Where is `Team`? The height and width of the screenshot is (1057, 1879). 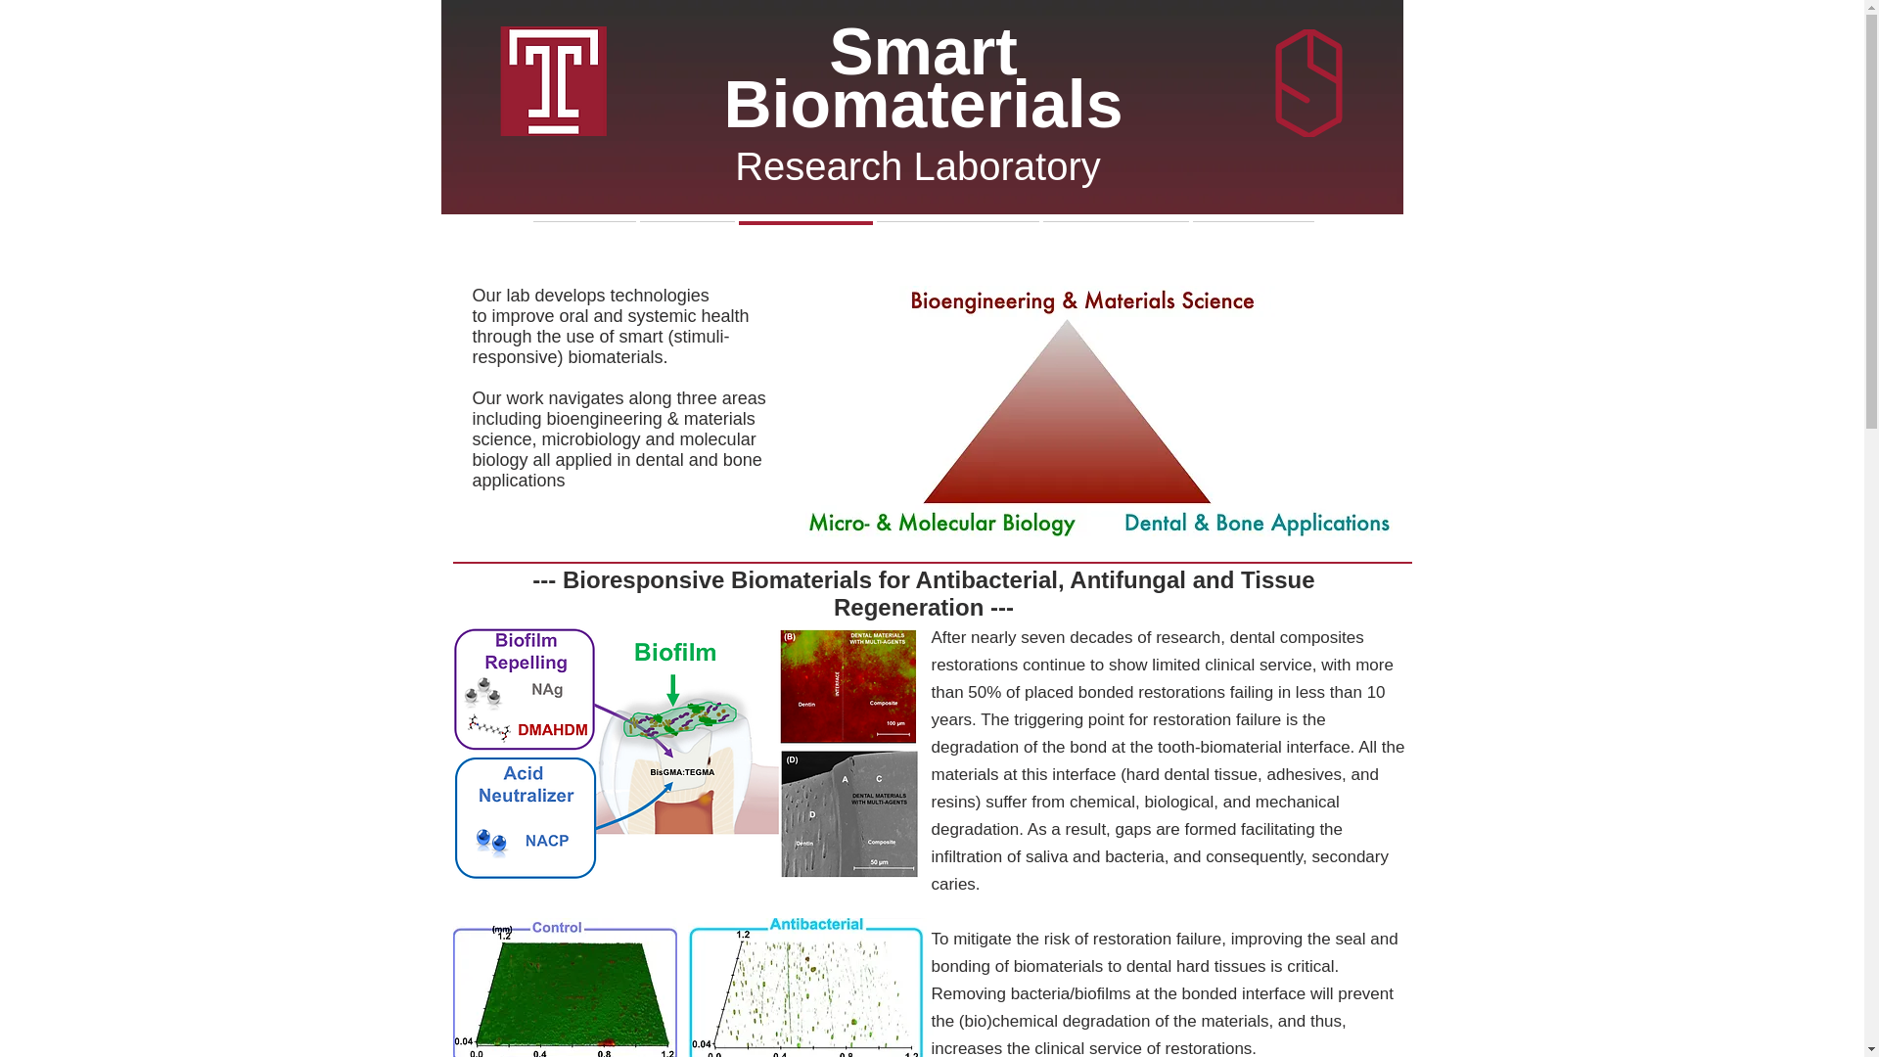
Team is located at coordinates (687, 239).